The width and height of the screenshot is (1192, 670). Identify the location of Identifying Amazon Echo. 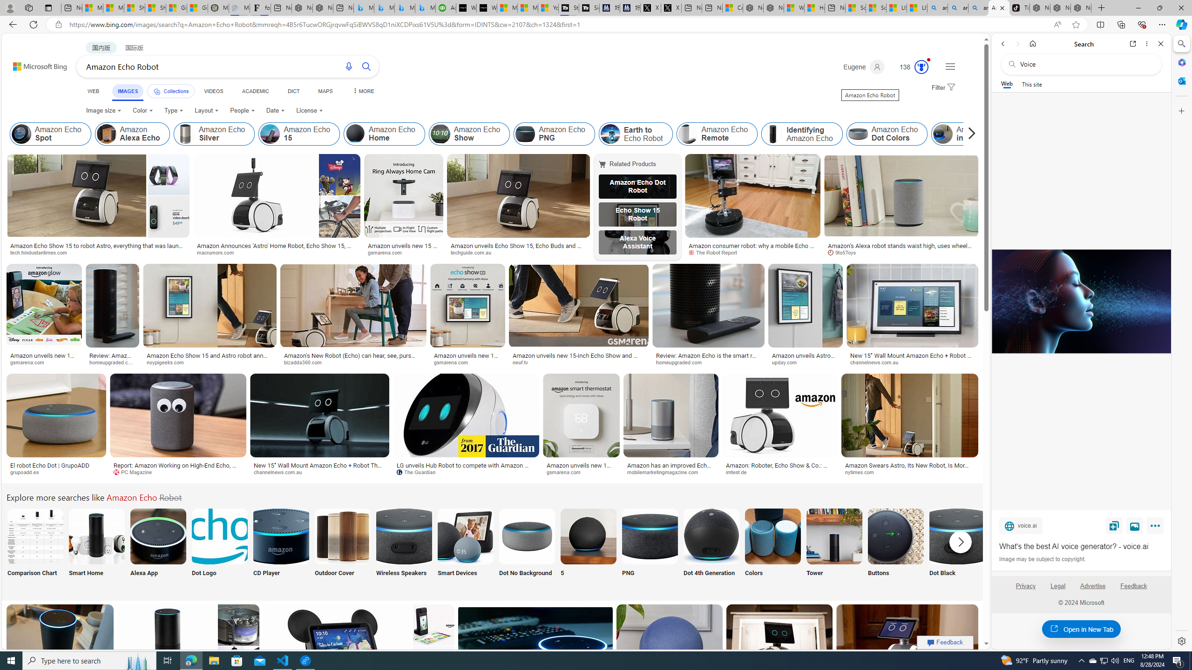
(802, 134).